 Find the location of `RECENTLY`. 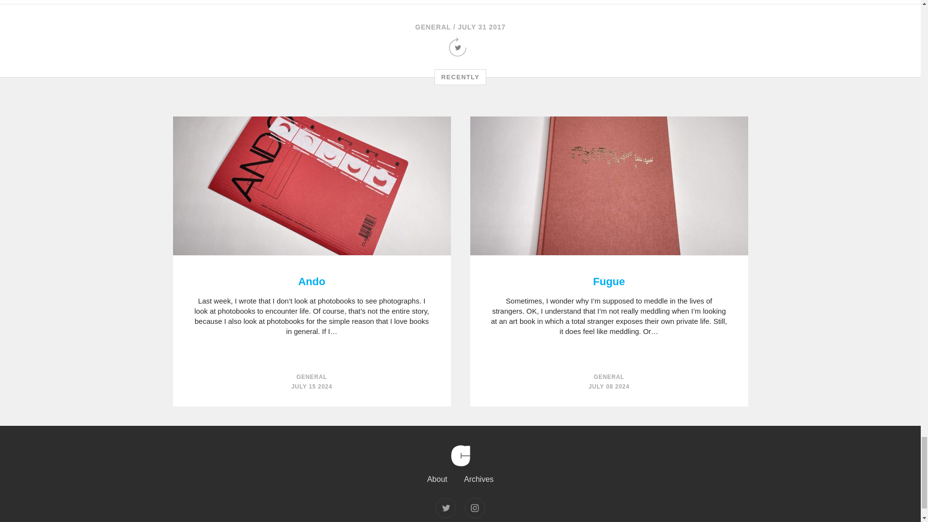

RECENTLY is located at coordinates (460, 77).